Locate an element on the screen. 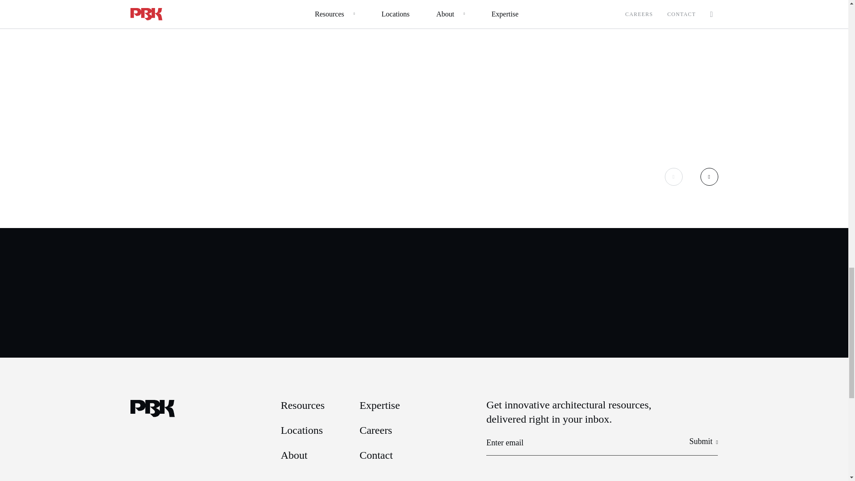 This screenshot has width=855, height=481. About is located at coordinates (293, 455).